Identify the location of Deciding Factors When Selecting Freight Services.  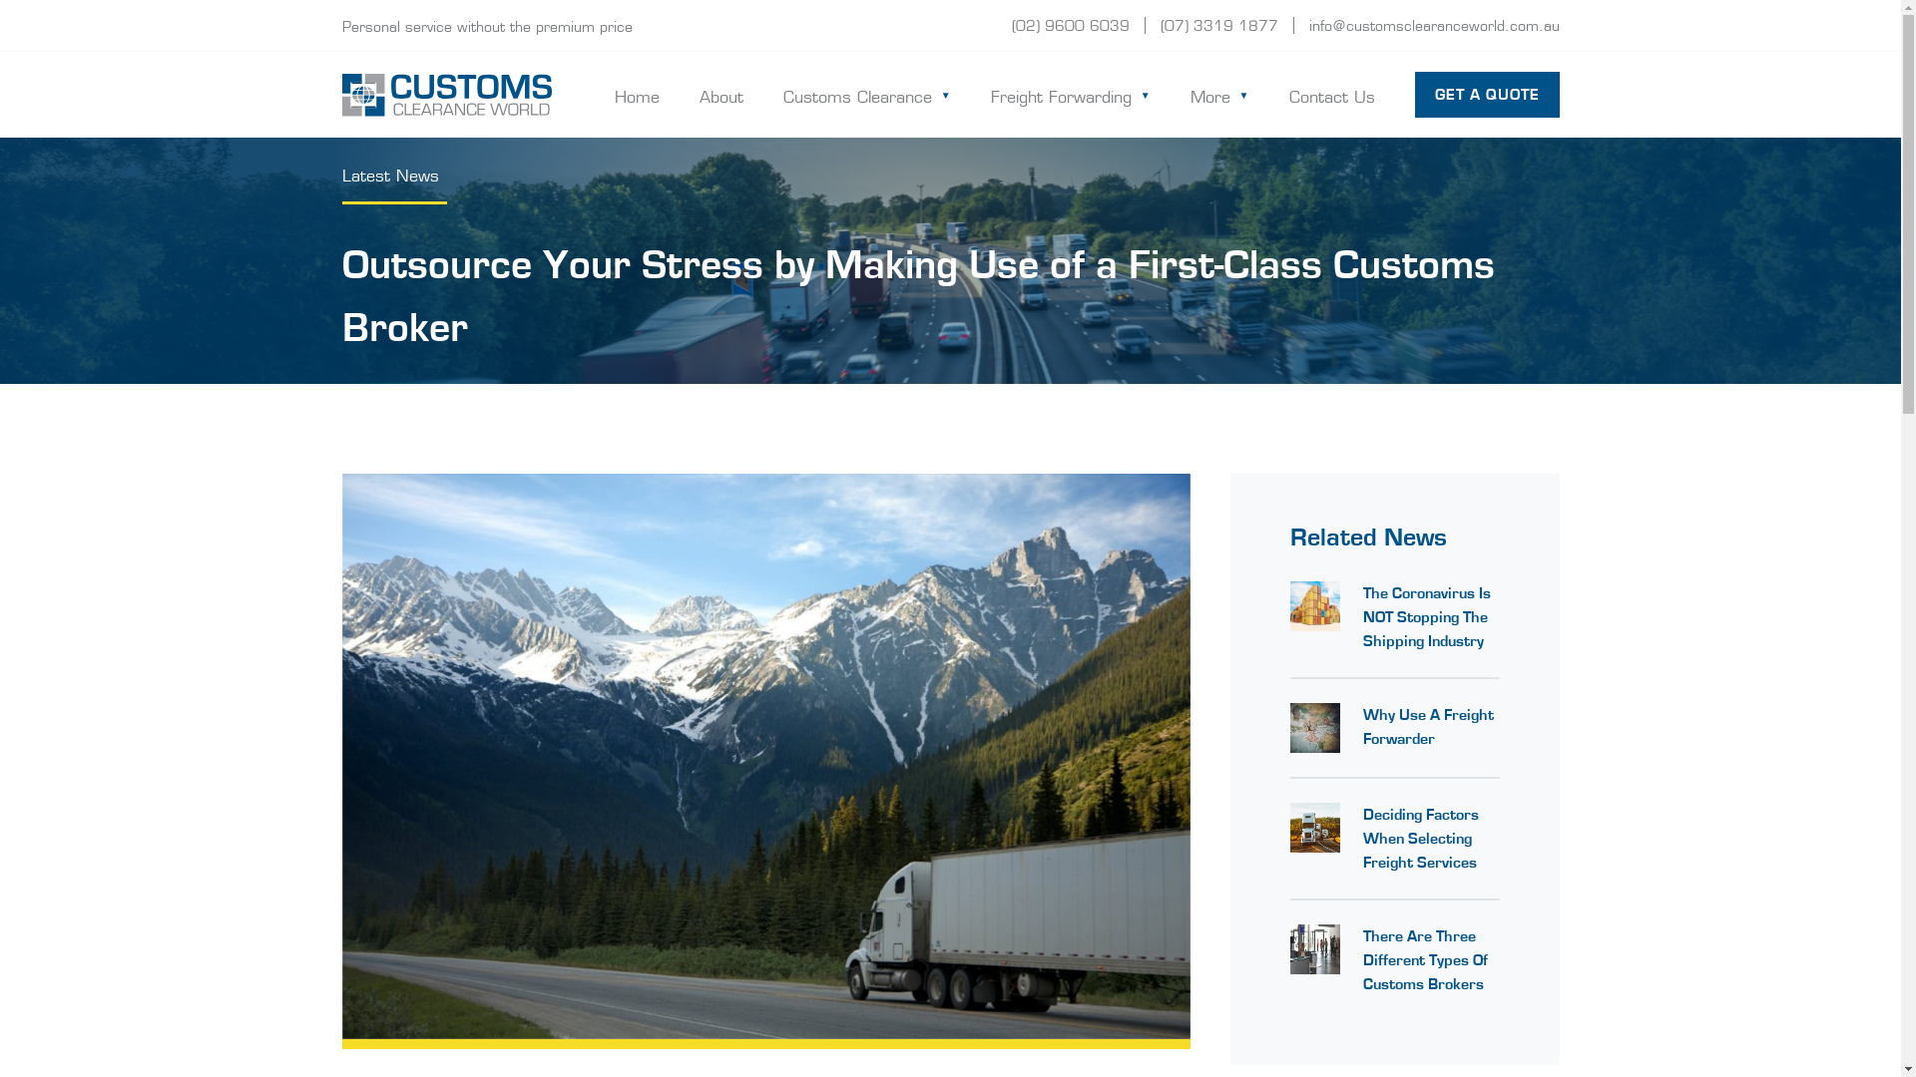
(1421, 839).